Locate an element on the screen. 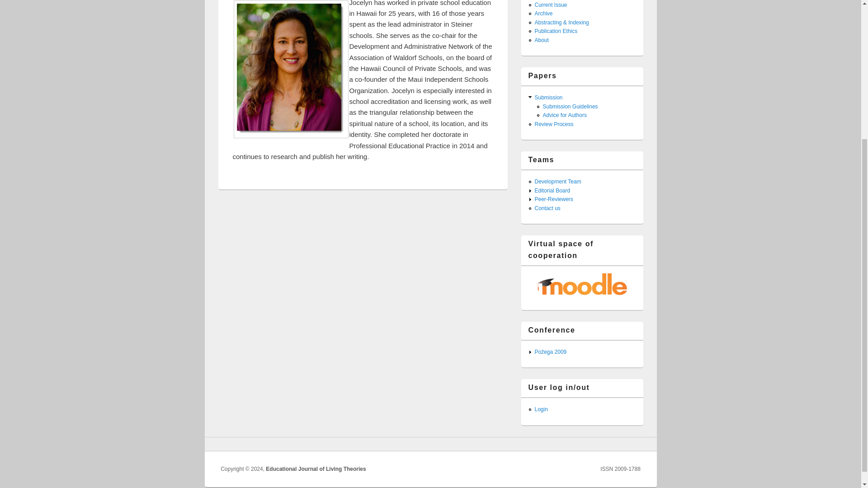  Peer-Reviewers is located at coordinates (553, 199).